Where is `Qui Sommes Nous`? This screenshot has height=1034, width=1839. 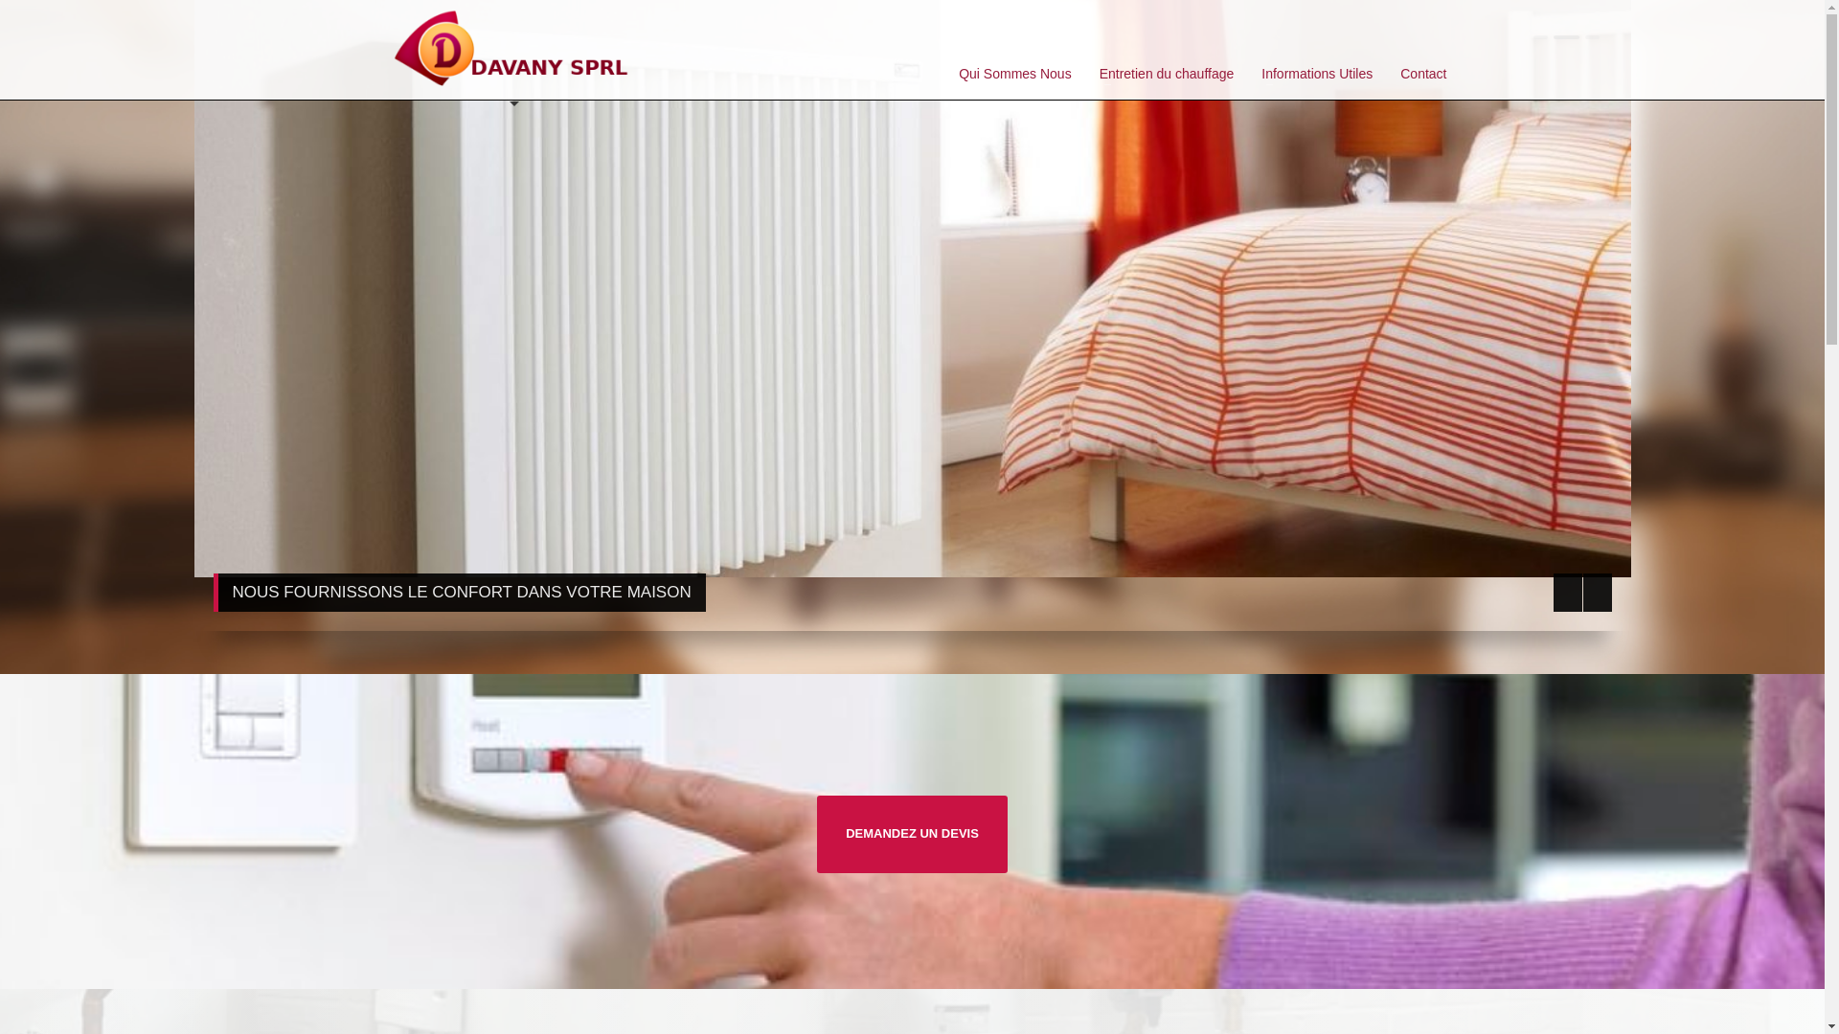 Qui Sommes Nous is located at coordinates (1015, 74).